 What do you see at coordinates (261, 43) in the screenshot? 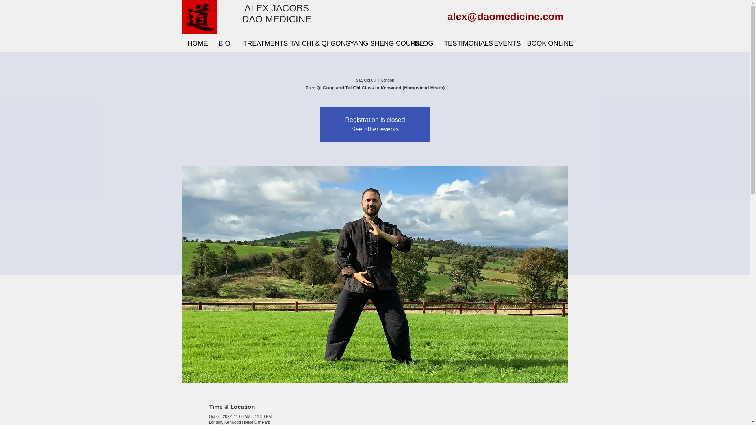
I see `TREATMENTS` at bounding box center [261, 43].